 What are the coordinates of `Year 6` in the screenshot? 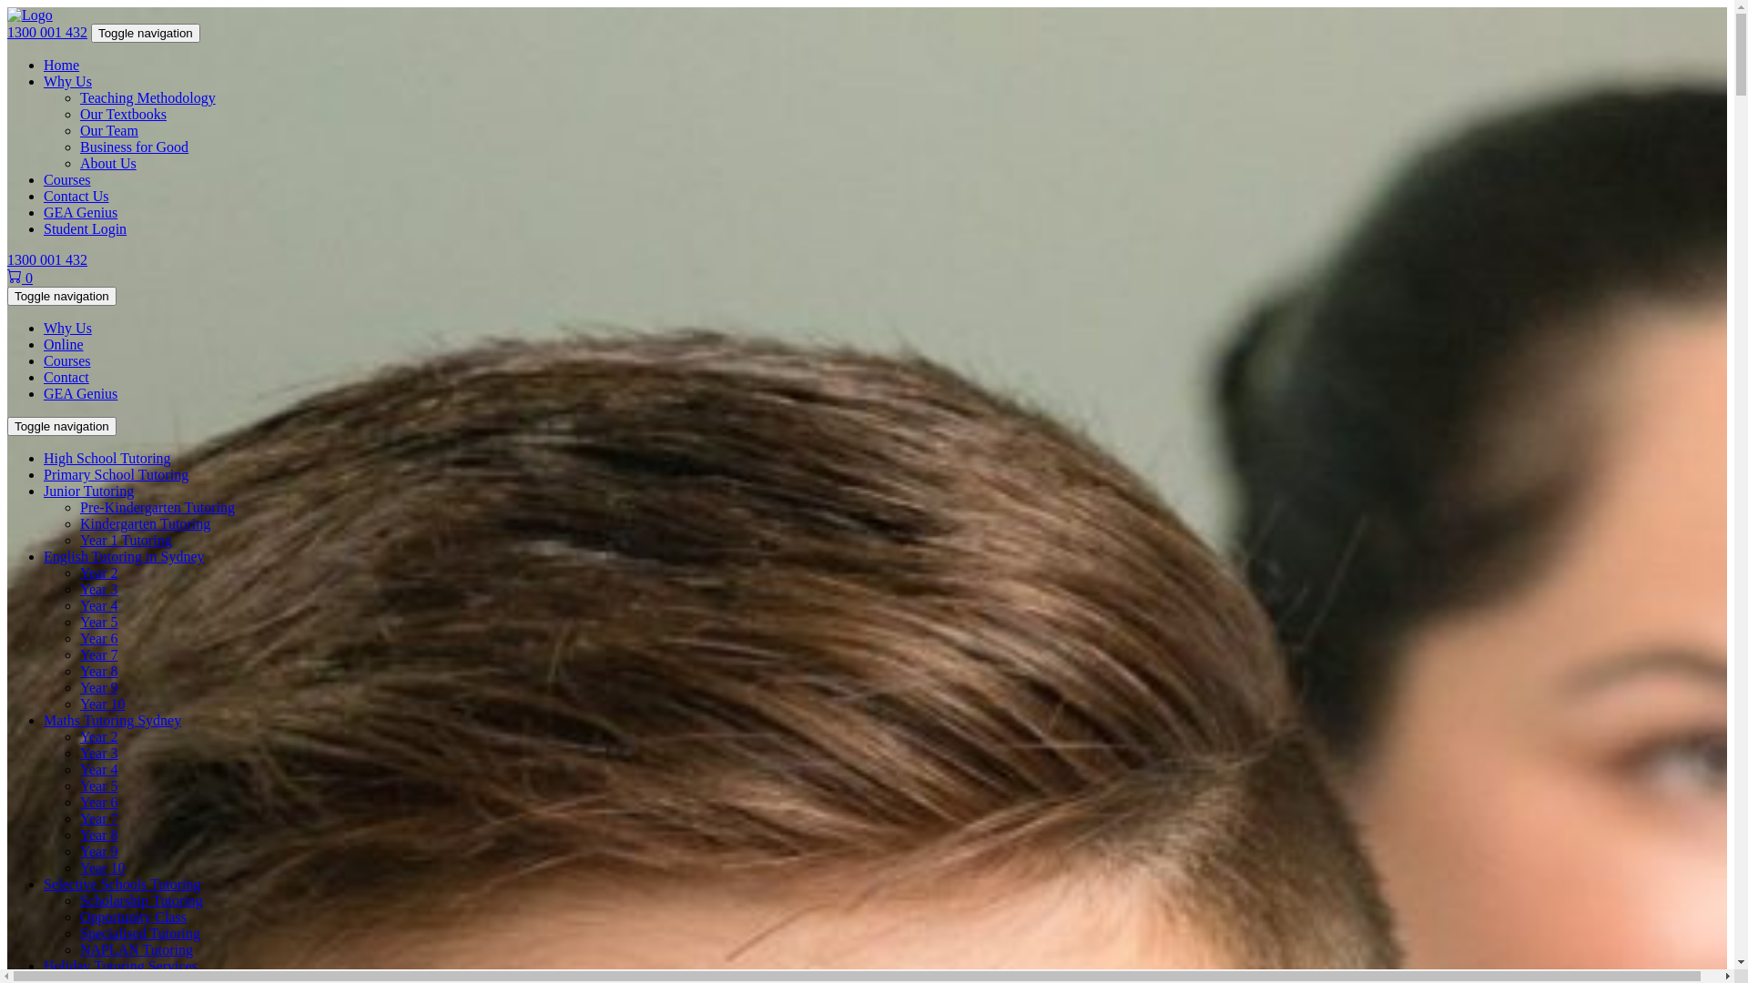 It's located at (98, 803).